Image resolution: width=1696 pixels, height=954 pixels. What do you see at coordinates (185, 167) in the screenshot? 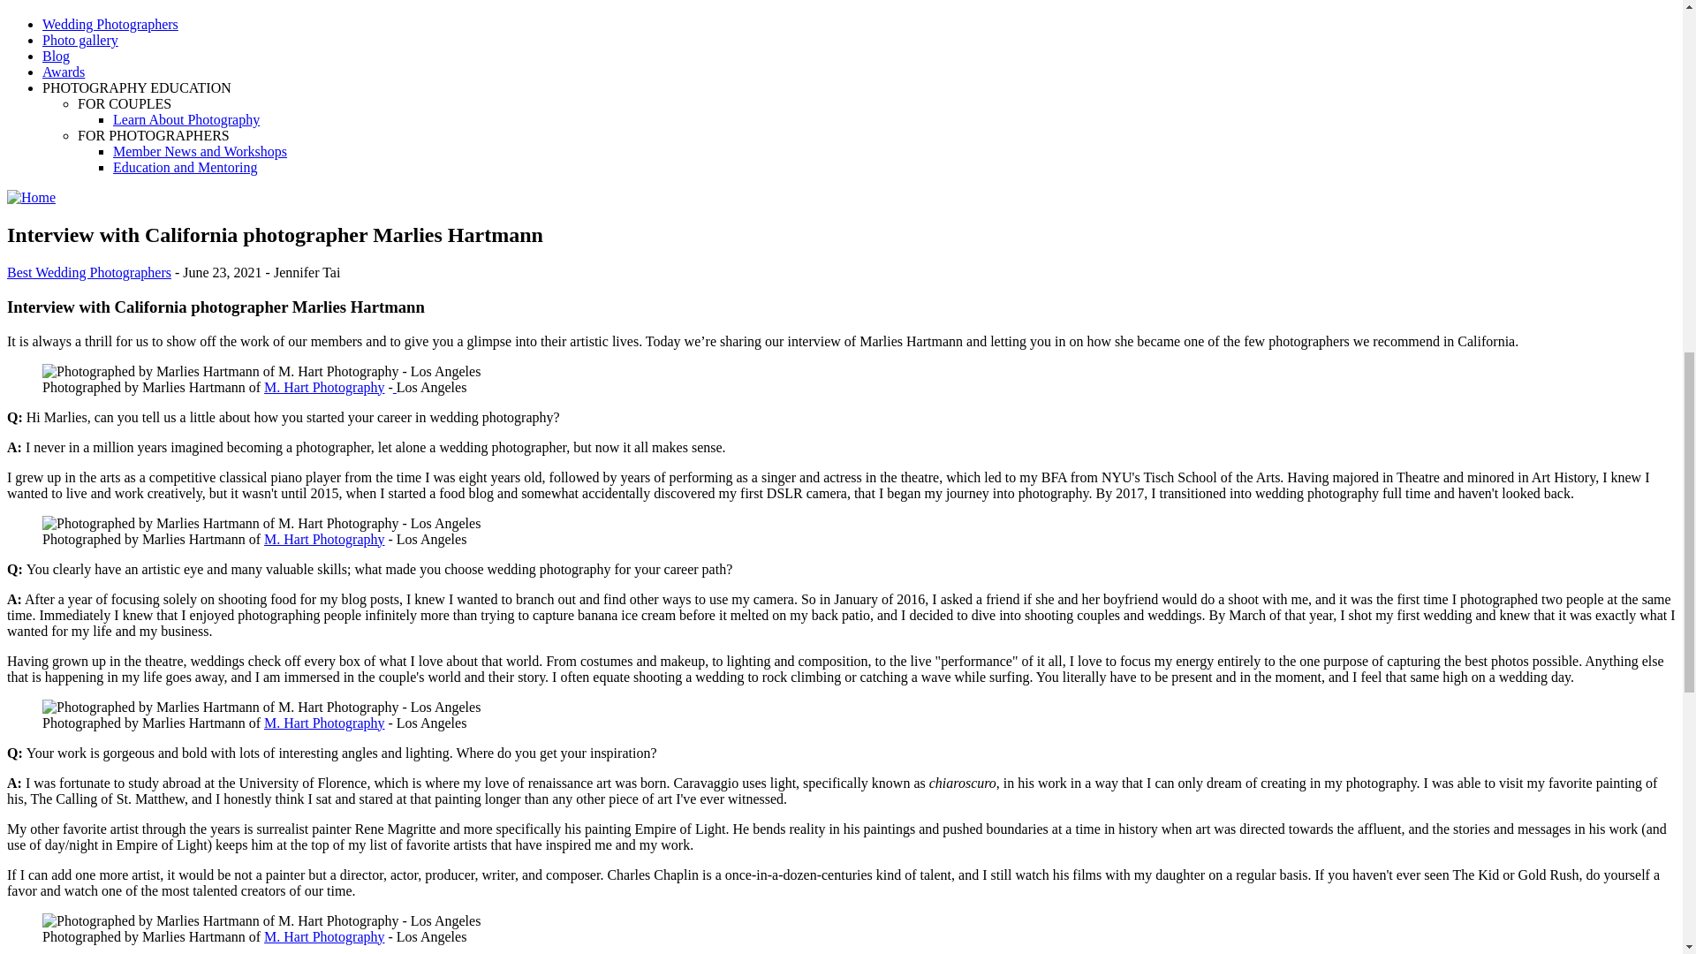
I see `Education and Mentoring` at bounding box center [185, 167].